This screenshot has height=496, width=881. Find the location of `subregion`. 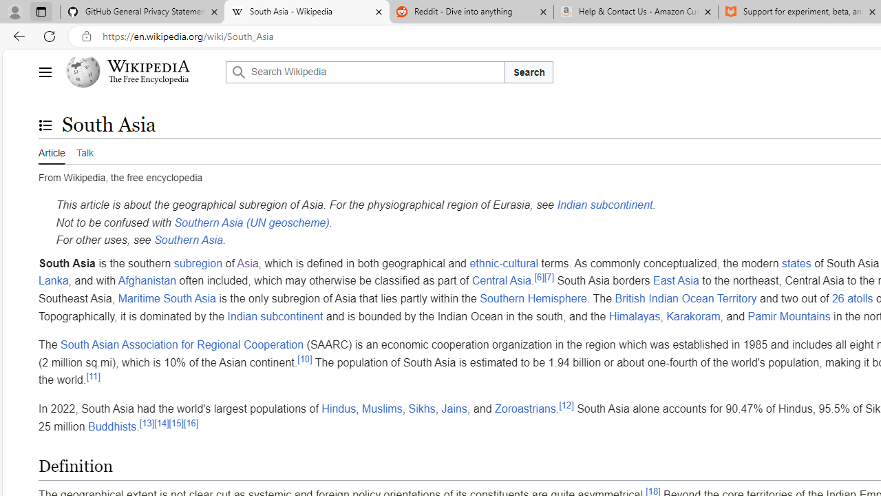

subregion is located at coordinates (198, 262).